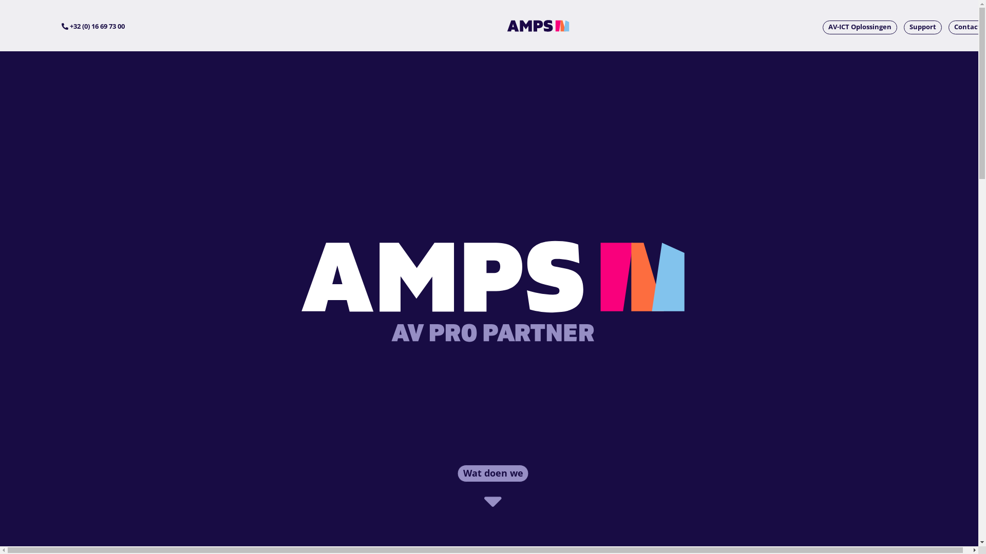 This screenshot has width=986, height=554. What do you see at coordinates (923, 28) in the screenshot?
I see `Support` at bounding box center [923, 28].